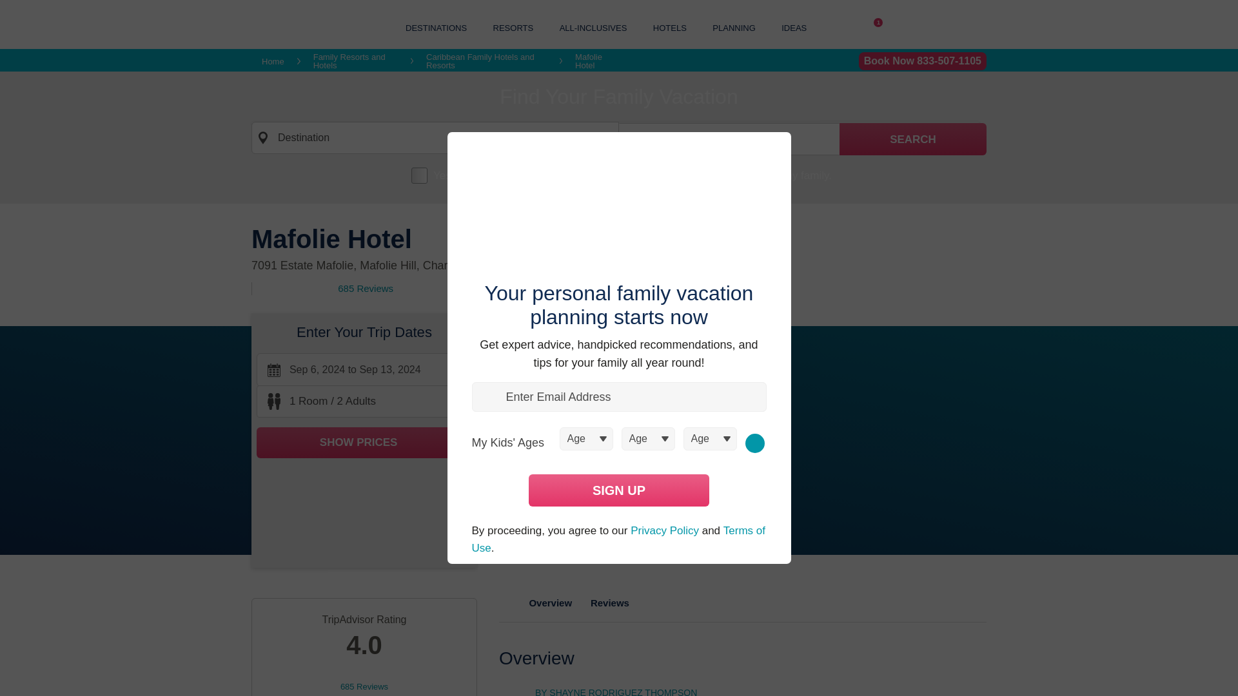  Describe the element at coordinates (913, 139) in the screenshot. I see `Search` at that location.